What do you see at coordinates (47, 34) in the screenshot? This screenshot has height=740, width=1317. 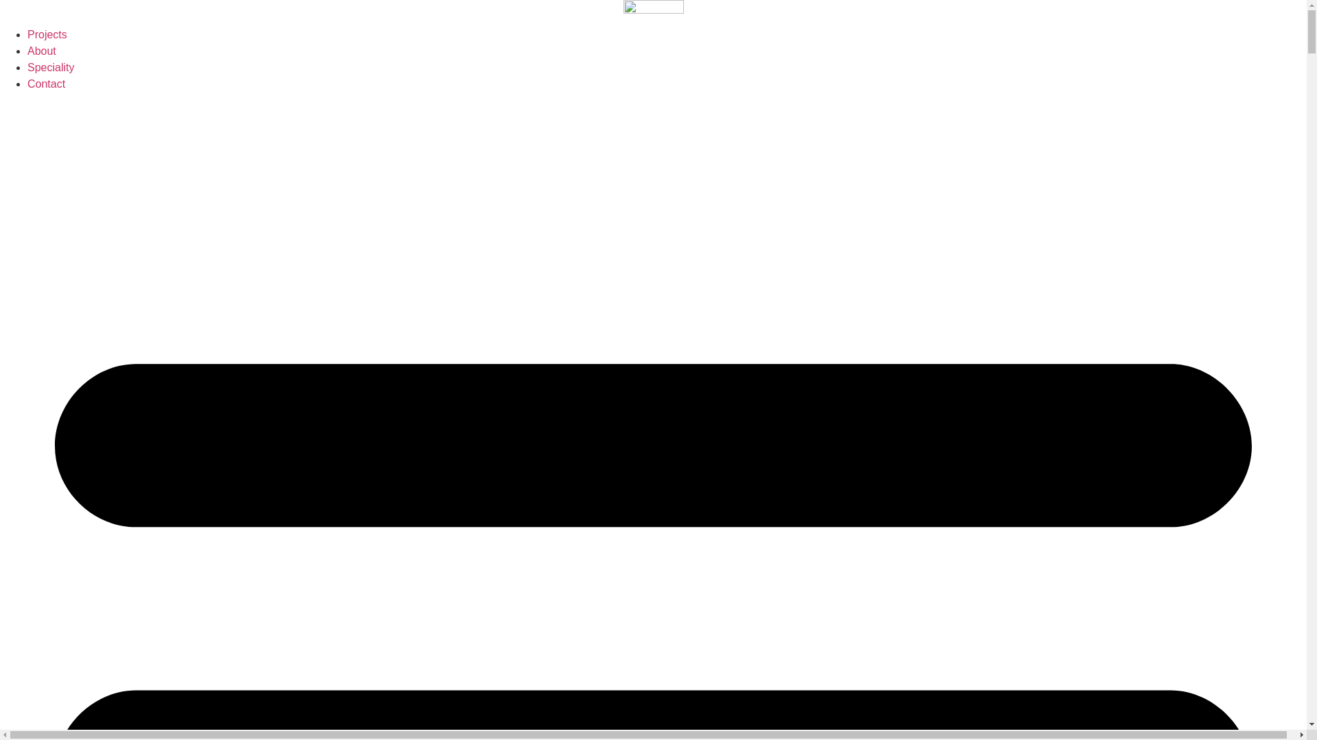 I see `Projects` at bounding box center [47, 34].